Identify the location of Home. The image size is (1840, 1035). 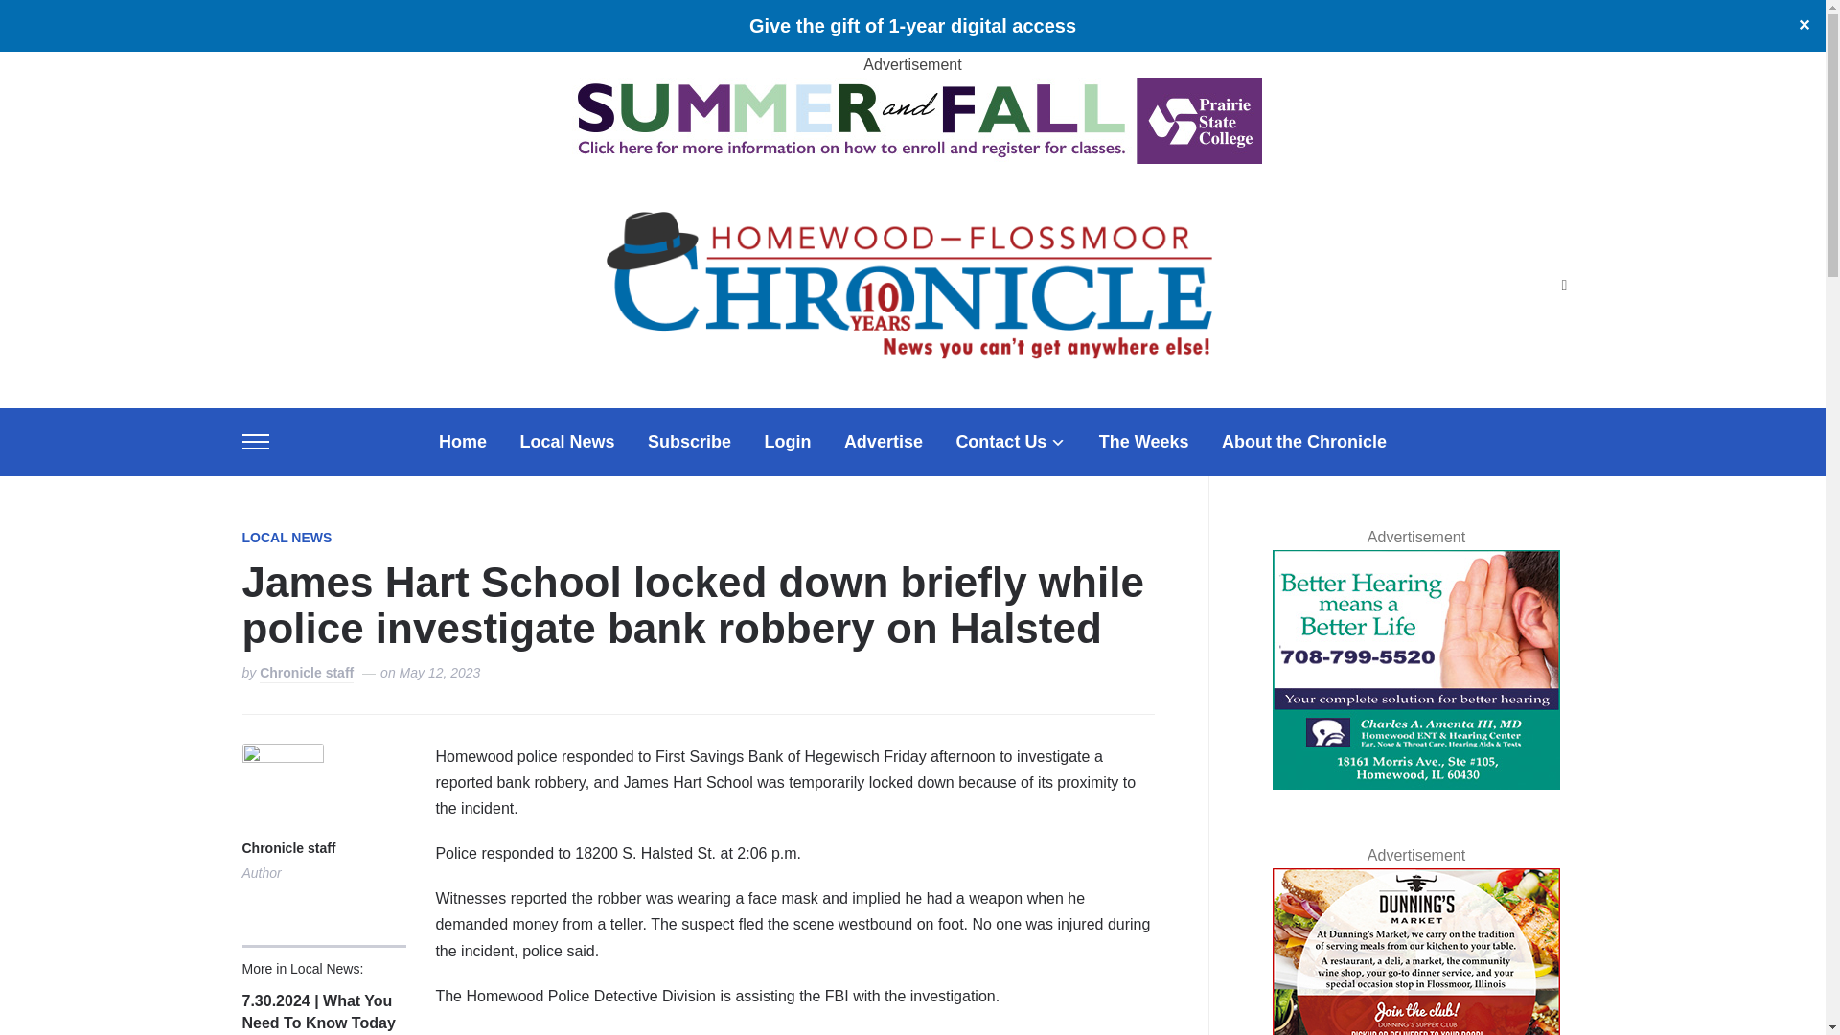
(463, 443).